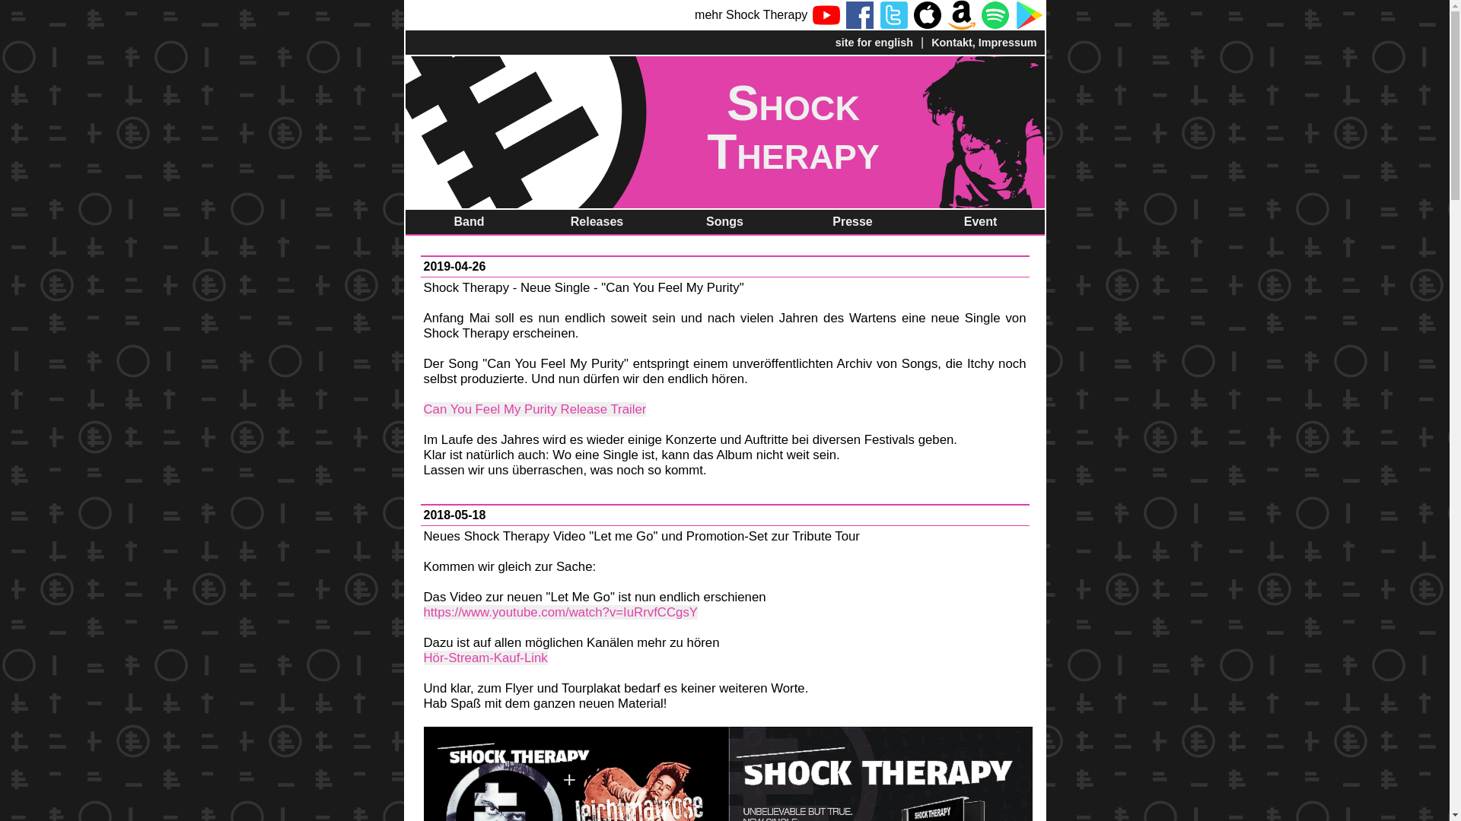 This screenshot has width=1461, height=821. What do you see at coordinates (874, 43) in the screenshot?
I see `site for english` at bounding box center [874, 43].